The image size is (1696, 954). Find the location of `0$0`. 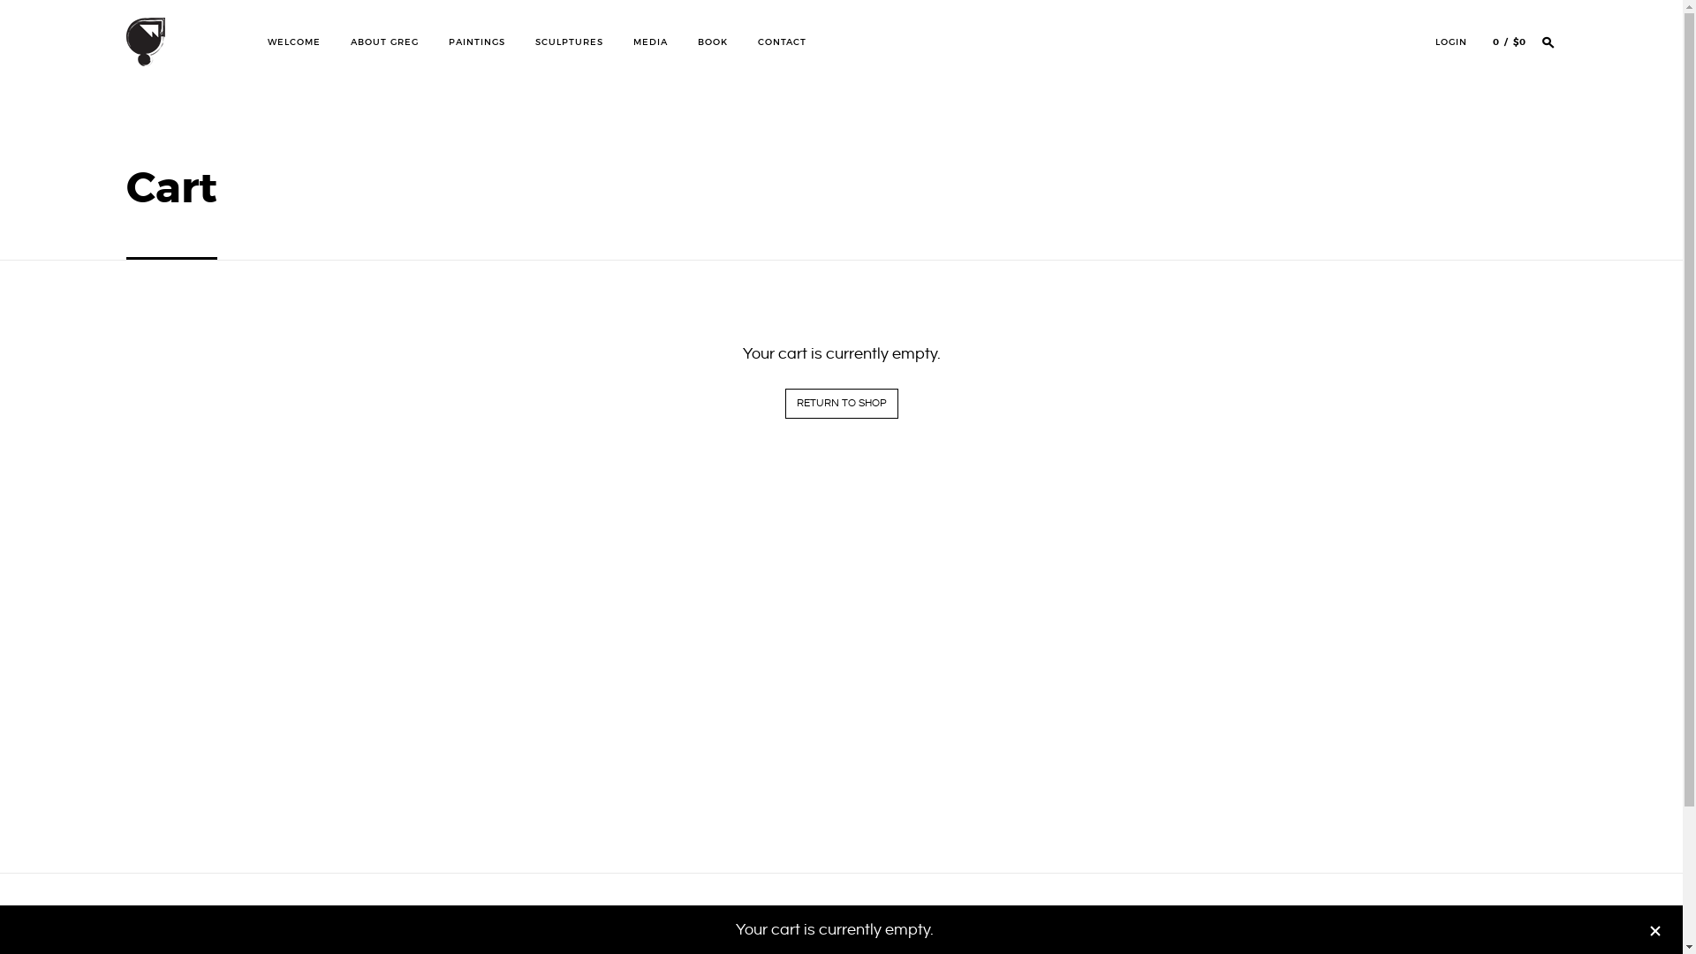

0$0 is located at coordinates (1510, 42).